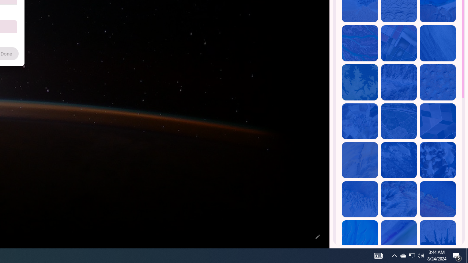  I want to click on Side Panel Resize Handle, so click(331, 15).